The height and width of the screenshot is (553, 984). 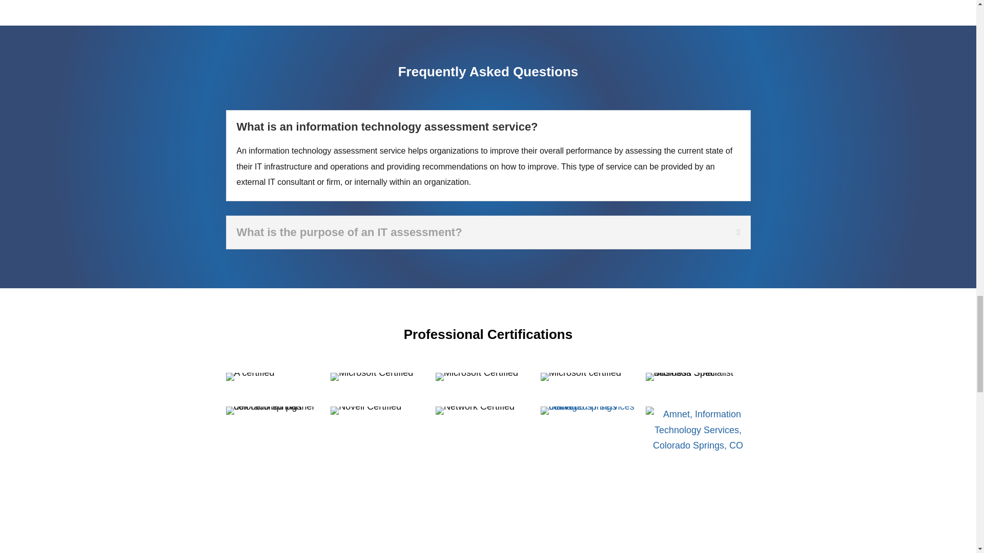 What do you see at coordinates (250, 377) in the screenshot?
I see `a-certification` at bounding box center [250, 377].